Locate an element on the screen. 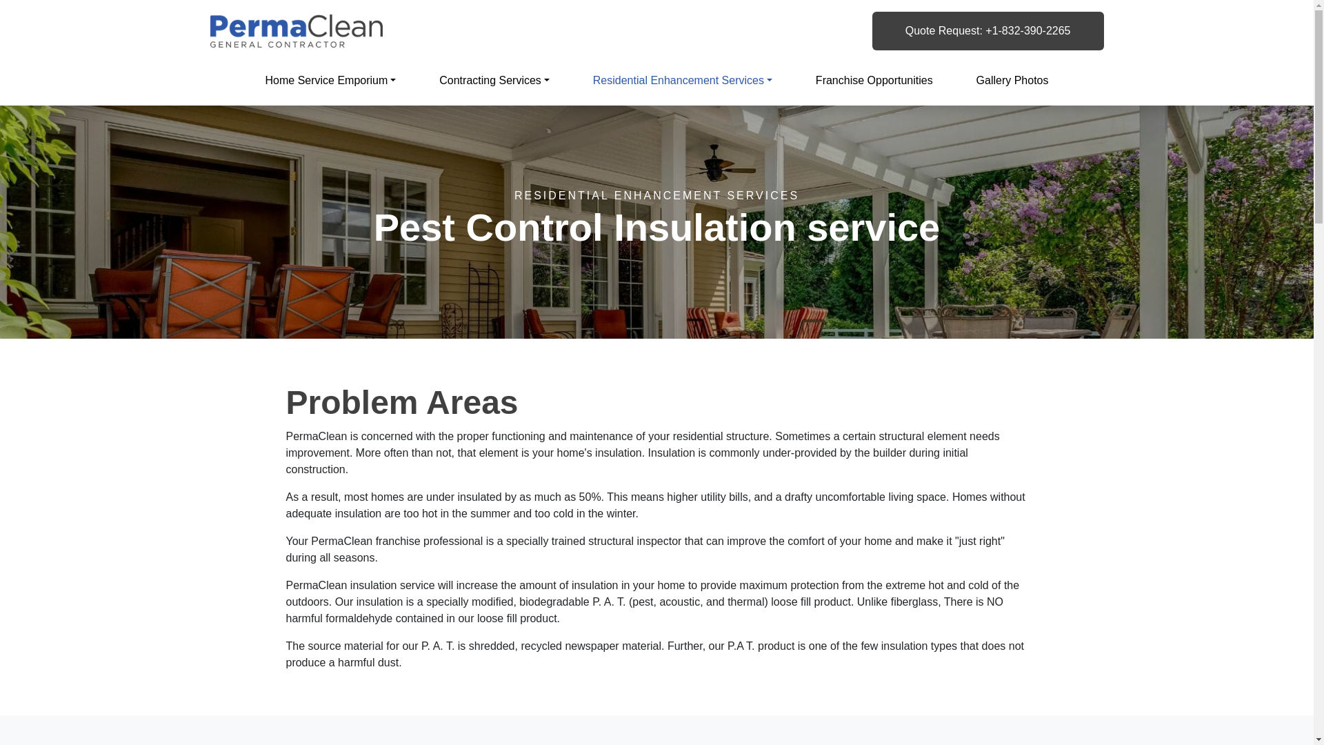  Gallery Photos is located at coordinates (1012, 81).